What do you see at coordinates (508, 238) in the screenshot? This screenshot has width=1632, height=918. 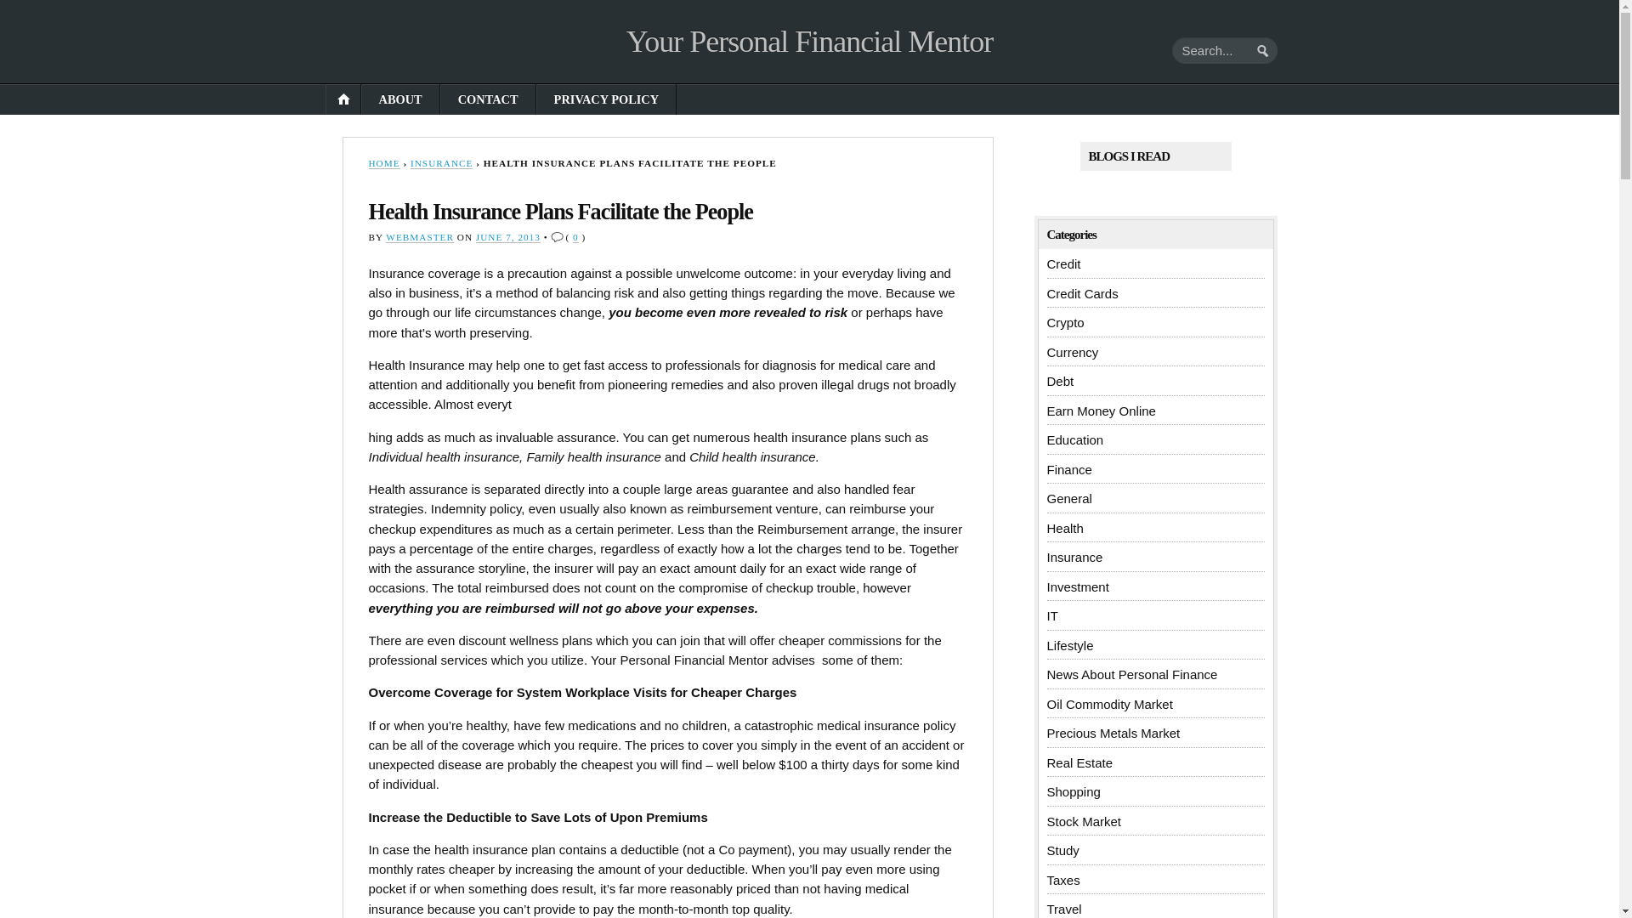 I see `JUNE 7, 2013` at bounding box center [508, 238].